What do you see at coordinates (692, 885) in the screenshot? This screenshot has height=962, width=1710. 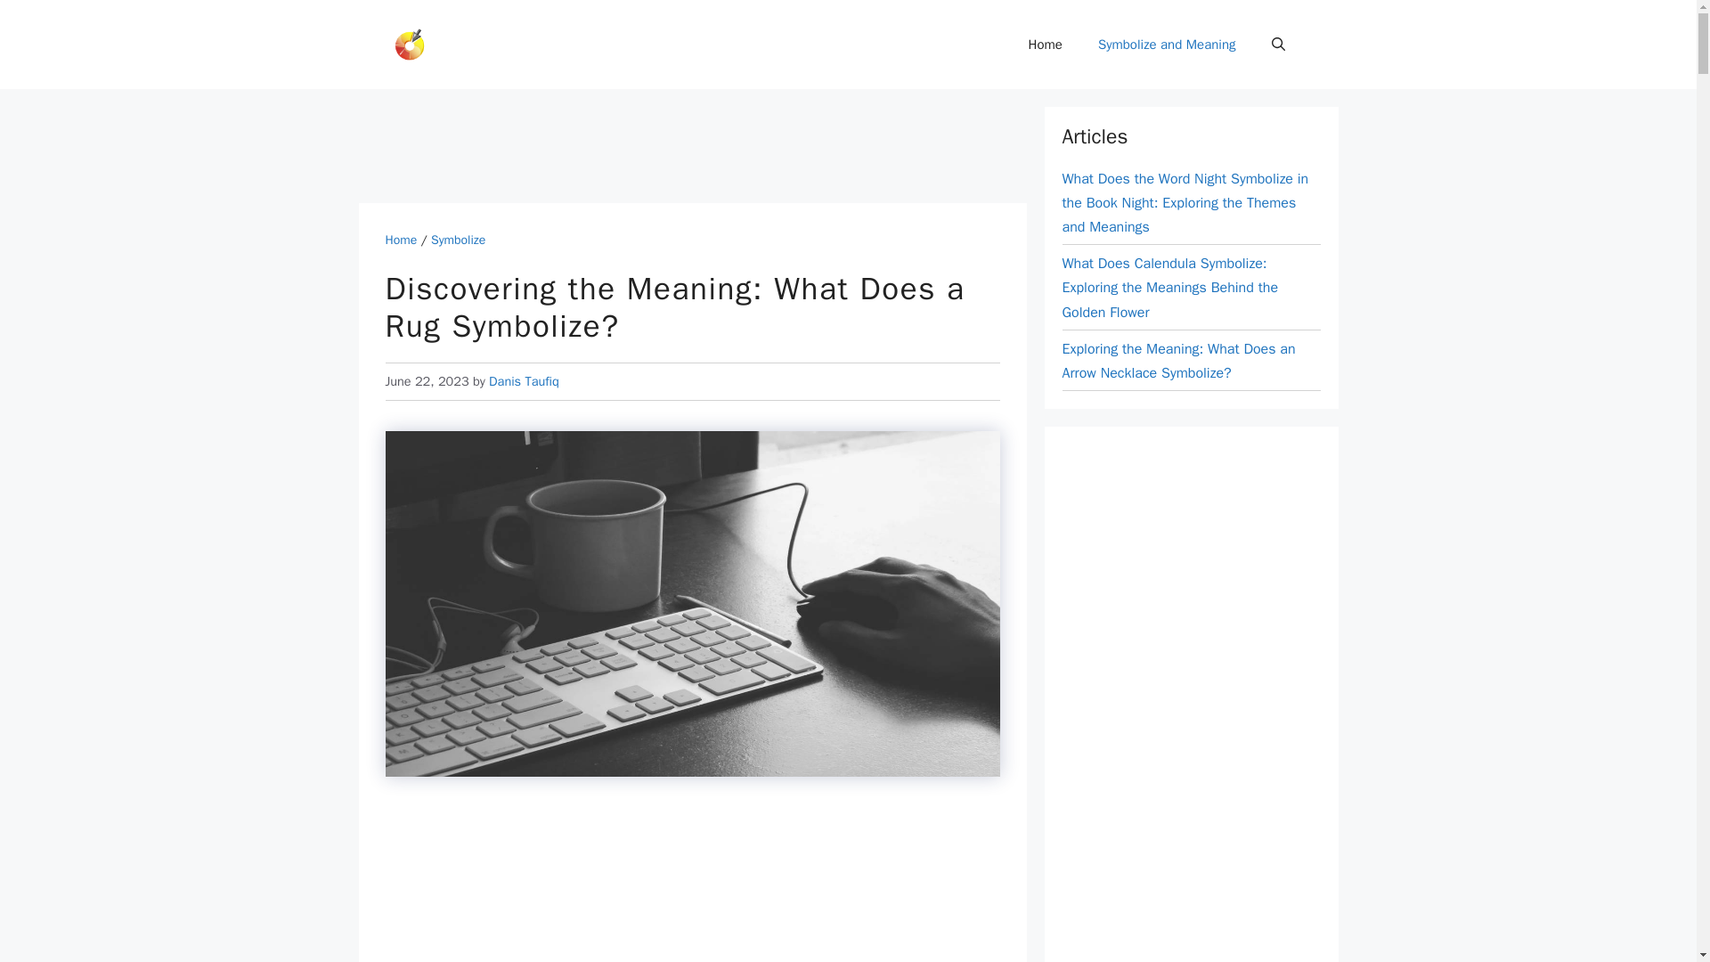 I see `Advertisement` at bounding box center [692, 885].